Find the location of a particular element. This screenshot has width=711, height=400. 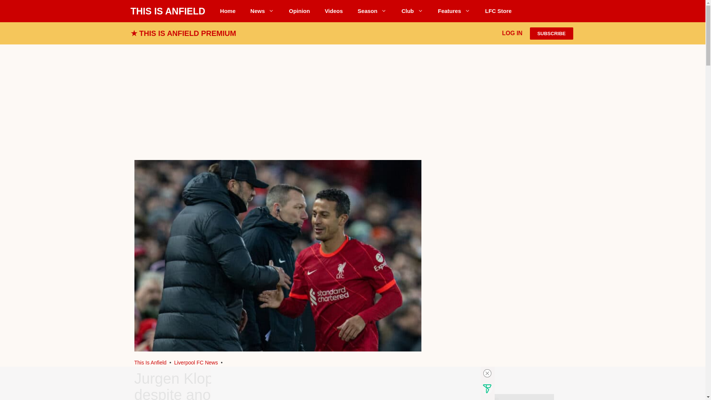

Club is located at coordinates (412, 11).